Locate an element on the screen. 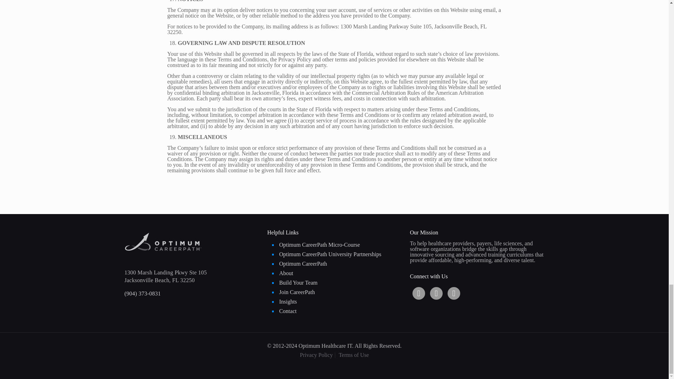 Image resolution: width=674 pixels, height=379 pixels. Join CareerPath is located at coordinates (340, 293).